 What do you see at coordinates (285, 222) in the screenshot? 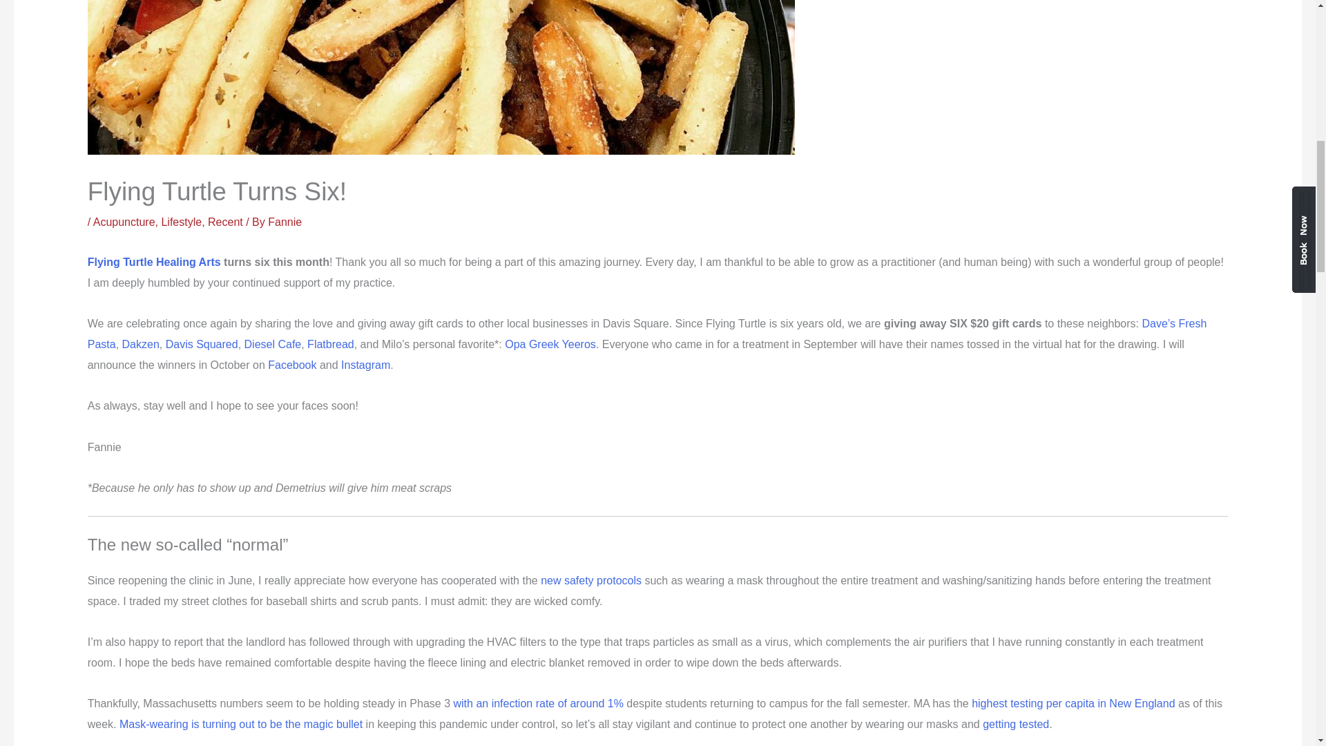
I see `View all posts by Fannie` at bounding box center [285, 222].